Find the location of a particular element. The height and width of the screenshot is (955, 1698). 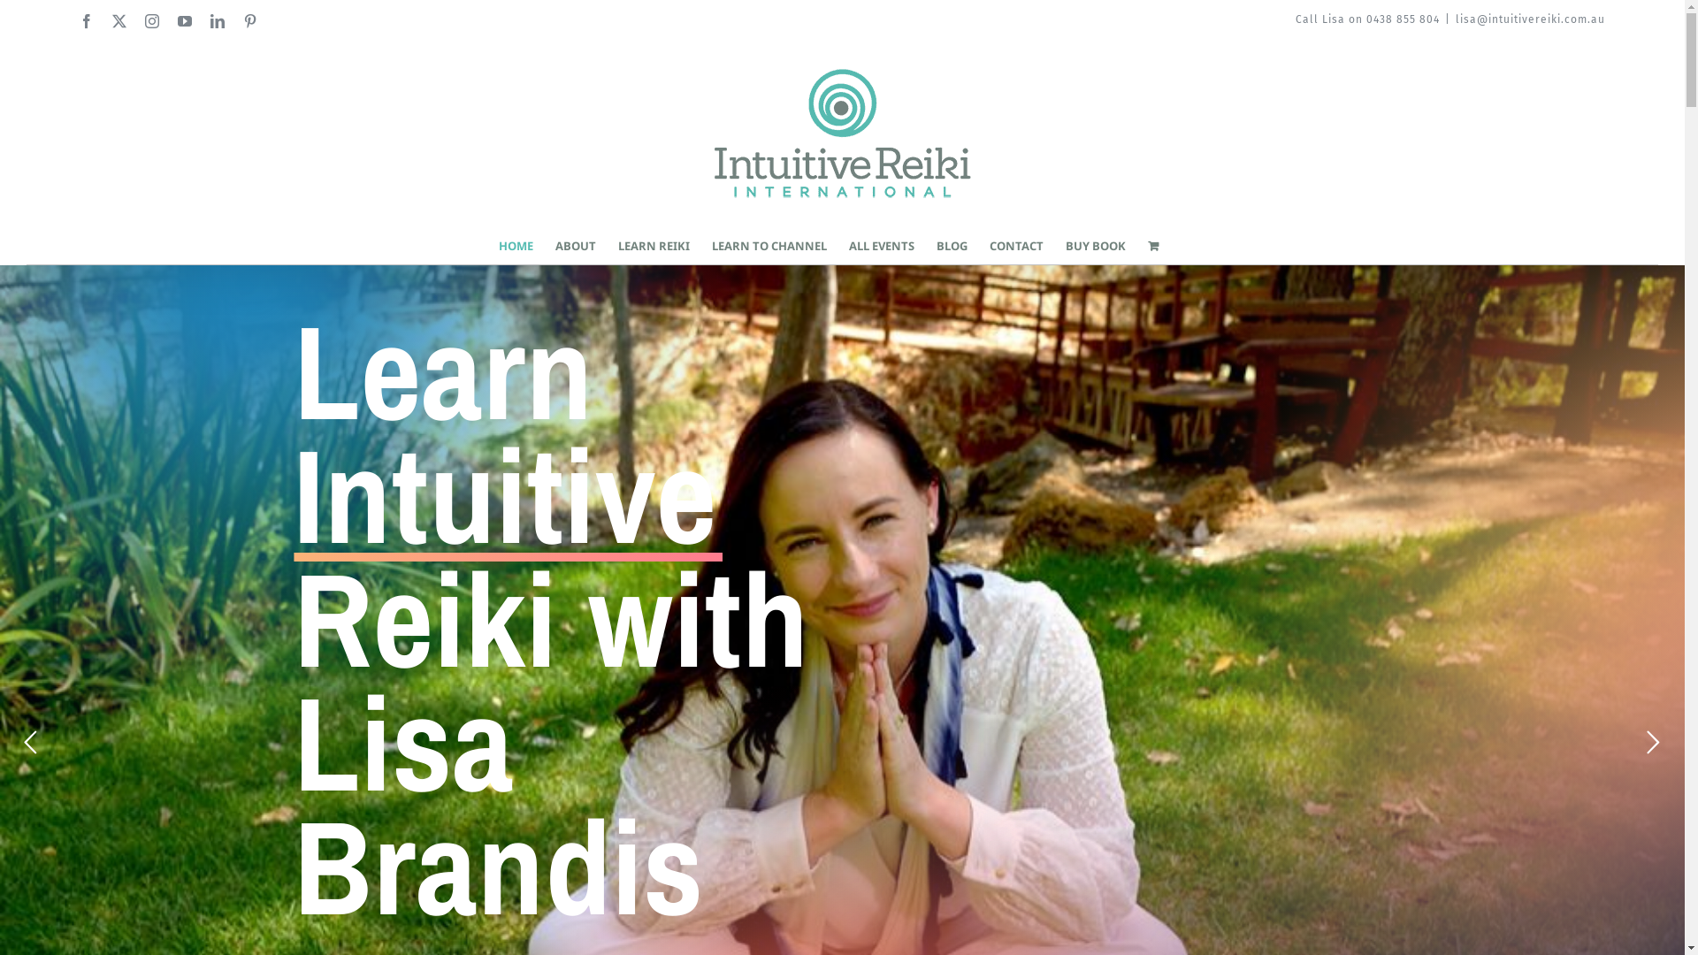

LEARN TO CHANNEL is located at coordinates (769, 246).